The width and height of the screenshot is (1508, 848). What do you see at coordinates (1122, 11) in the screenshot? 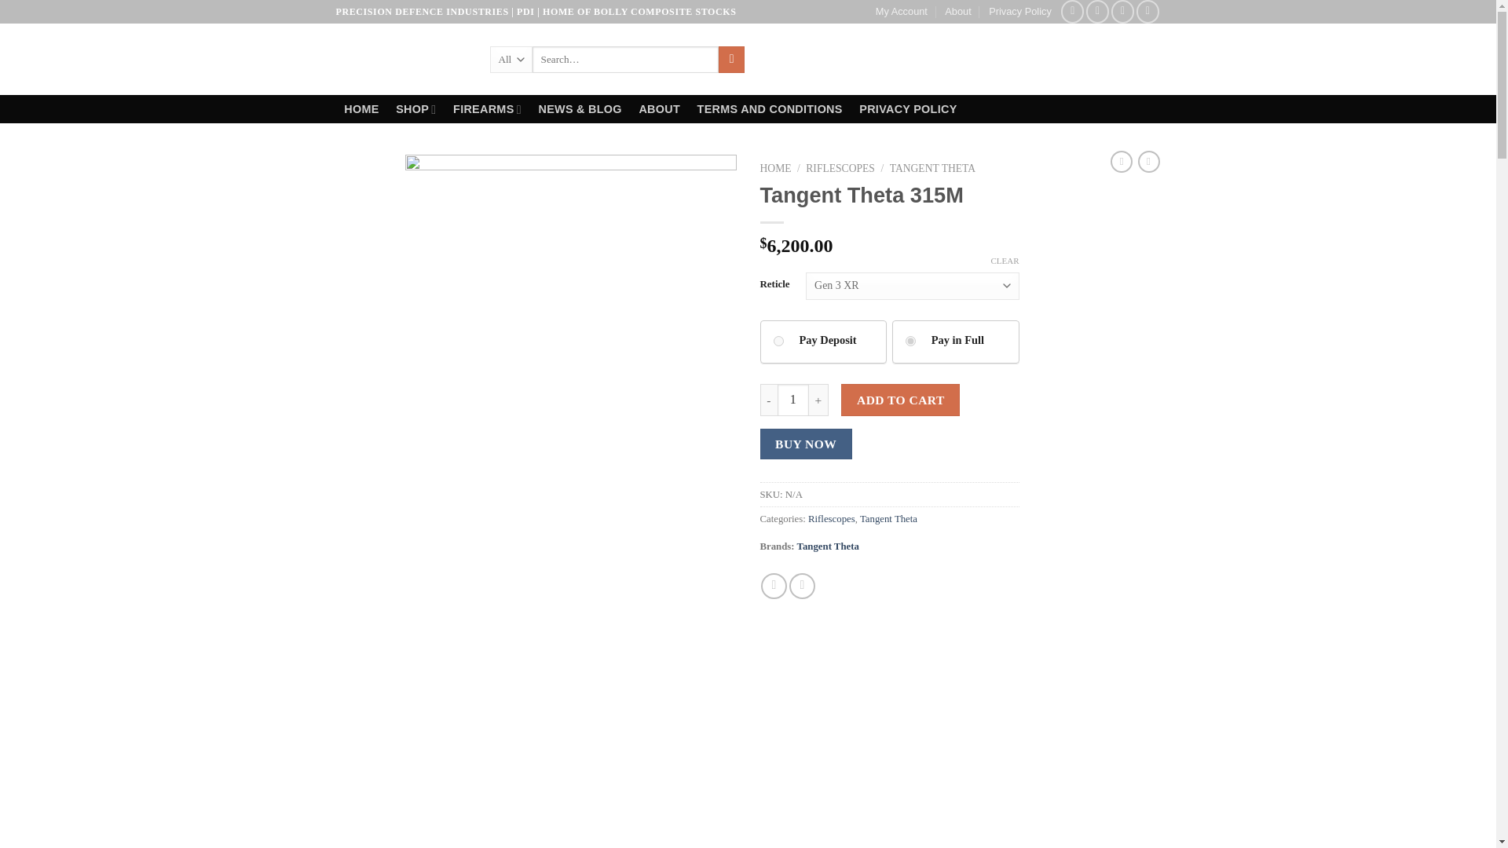
I see `Send us an email` at bounding box center [1122, 11].